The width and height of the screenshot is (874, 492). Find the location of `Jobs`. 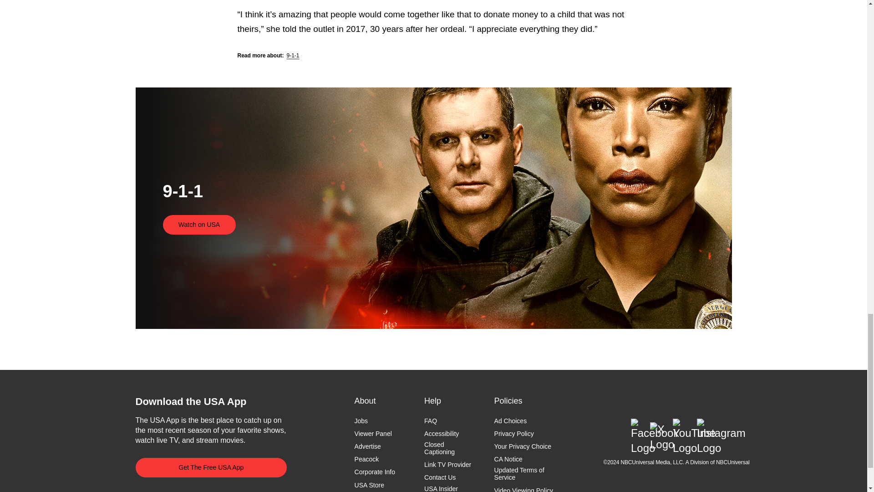

Jobs is located at coordinates (361, 421).